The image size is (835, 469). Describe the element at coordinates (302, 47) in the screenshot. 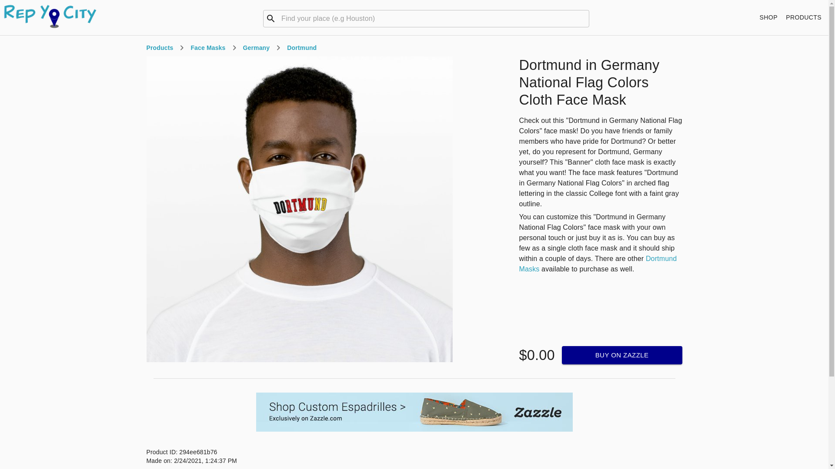

I see `Dortmund` at that location.